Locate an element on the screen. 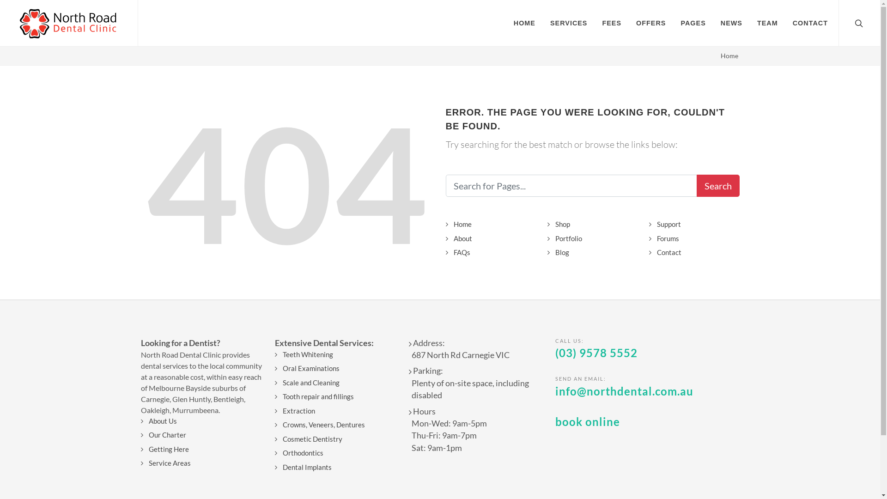 This screenshot has width=887, height=499. Extraction is located at coordinates (297, 411).